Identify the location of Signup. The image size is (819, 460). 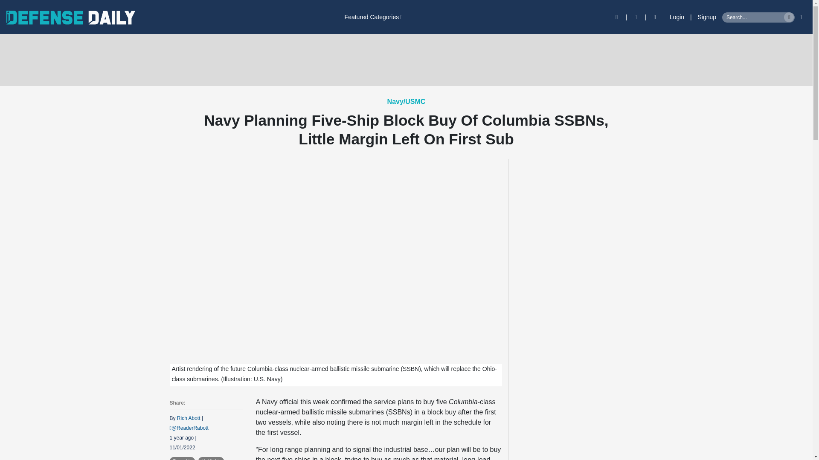
(707, 17).